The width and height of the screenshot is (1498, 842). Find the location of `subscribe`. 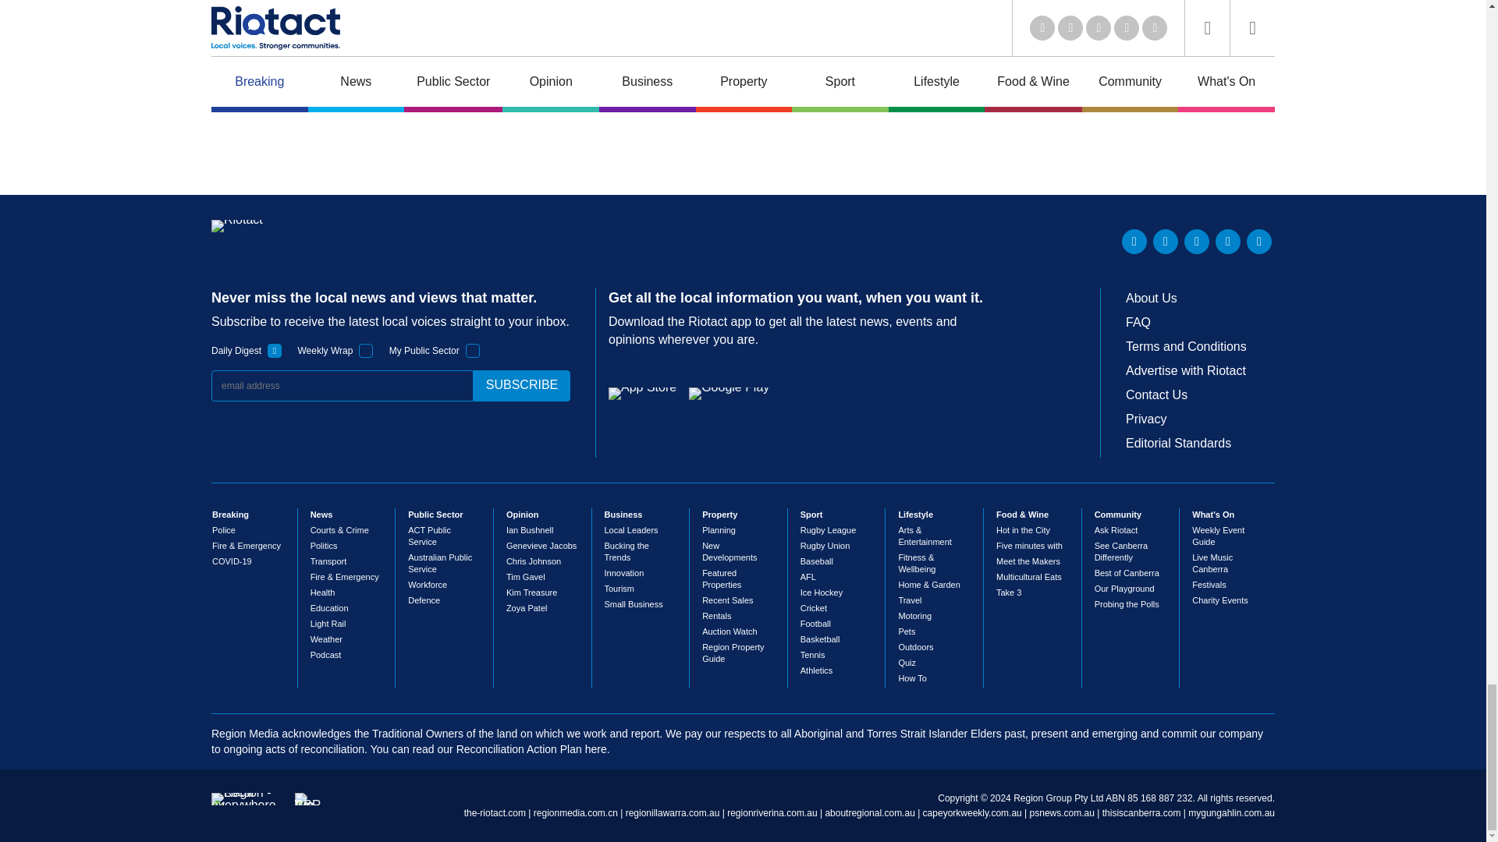

subscribe is located at coordinates (521, 386).